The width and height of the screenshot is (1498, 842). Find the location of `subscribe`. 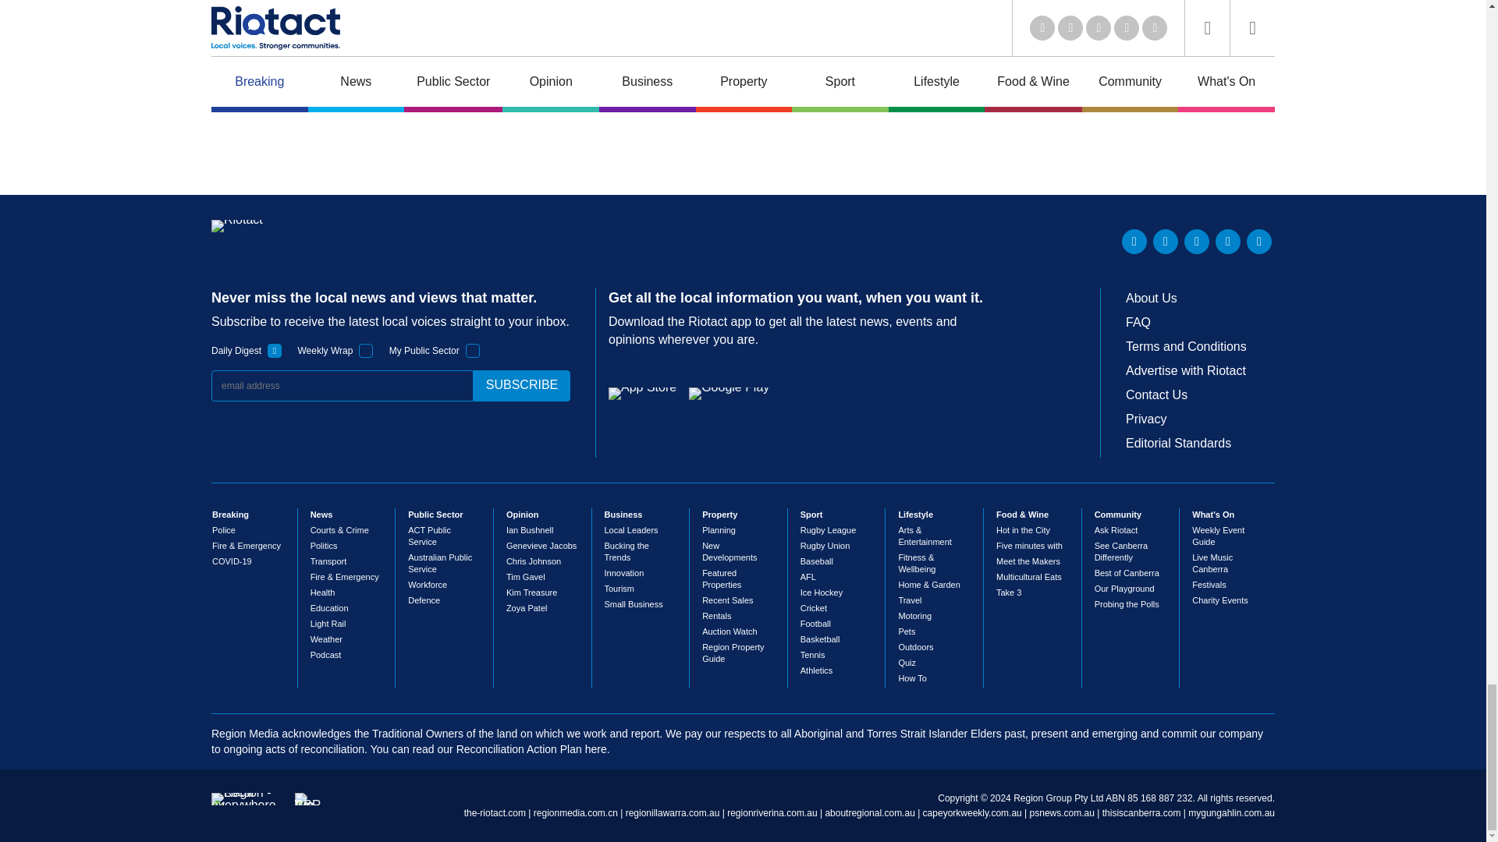

subscribe is located at coordinates (521, 386).